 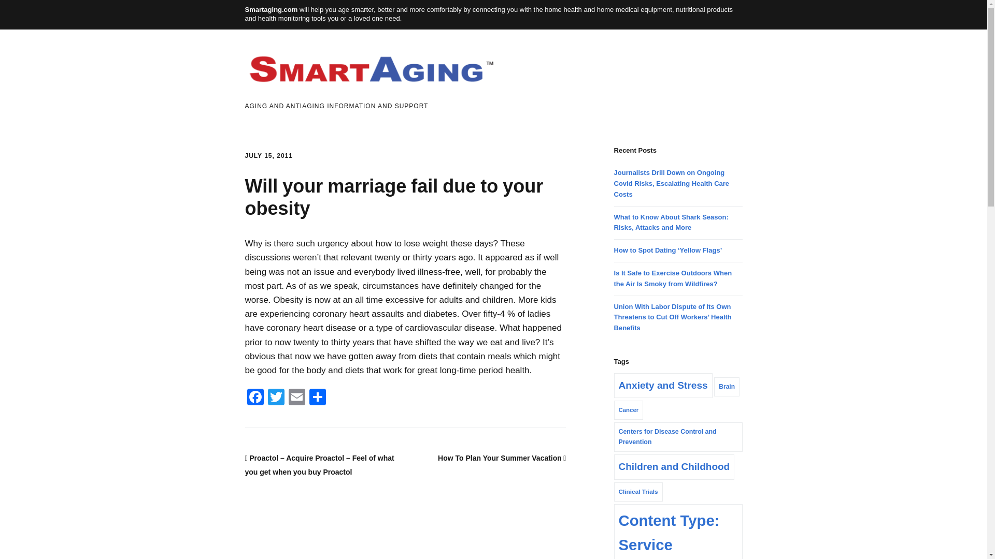 I want to click on Anxiety and Stress, so click(x=663, y=386).